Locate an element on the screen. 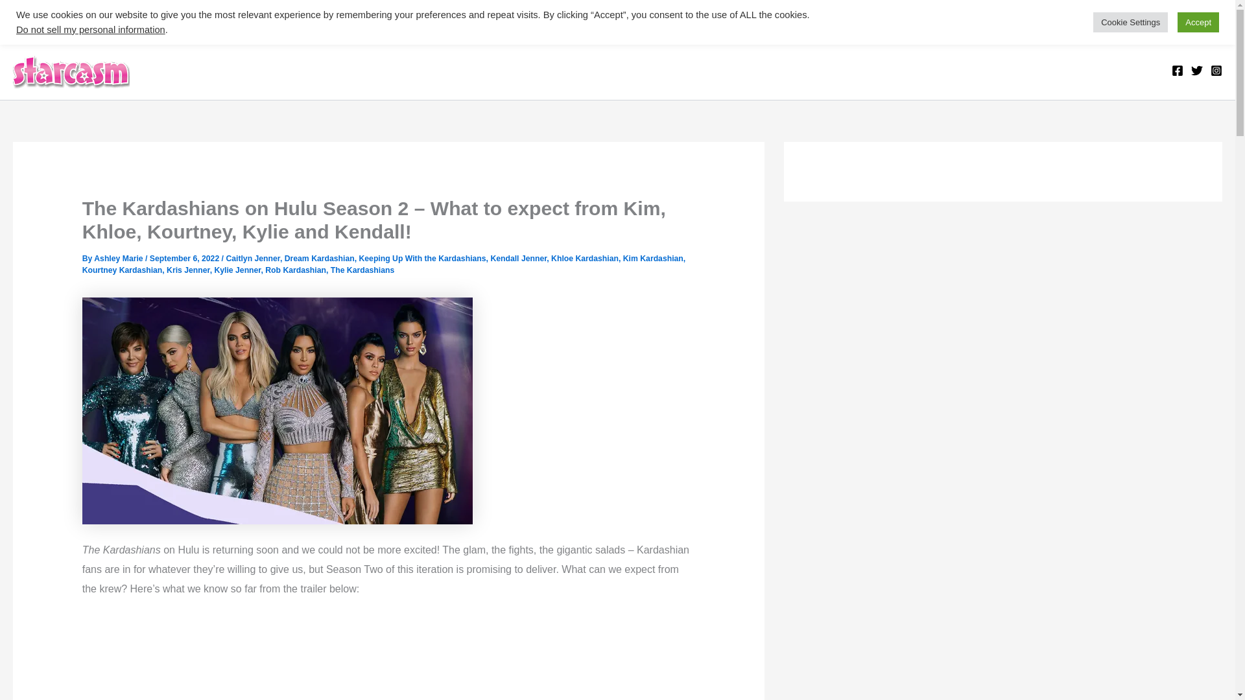 The image size is (1245, 700). Search Button is located at coordinates (1210, 27).